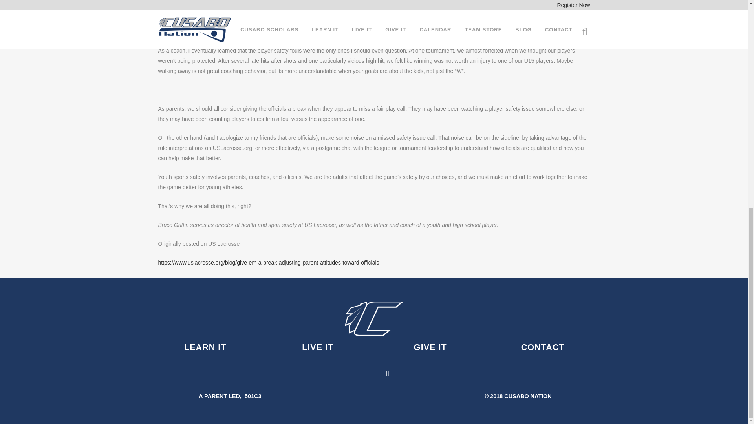 The image size is (754, 424). I want to click on GIVE IT, so click(430, 347).